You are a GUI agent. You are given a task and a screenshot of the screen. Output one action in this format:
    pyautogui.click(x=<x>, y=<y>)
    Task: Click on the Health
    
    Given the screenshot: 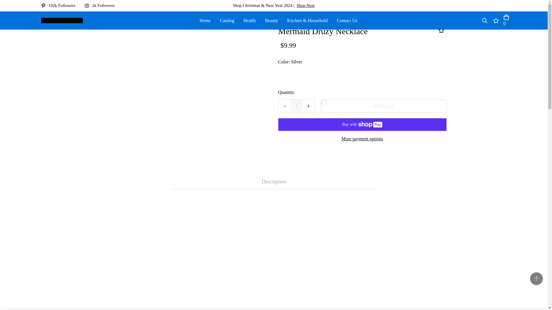 What is the action you would take?
    pyautogui.click(x=250, y=20)
    